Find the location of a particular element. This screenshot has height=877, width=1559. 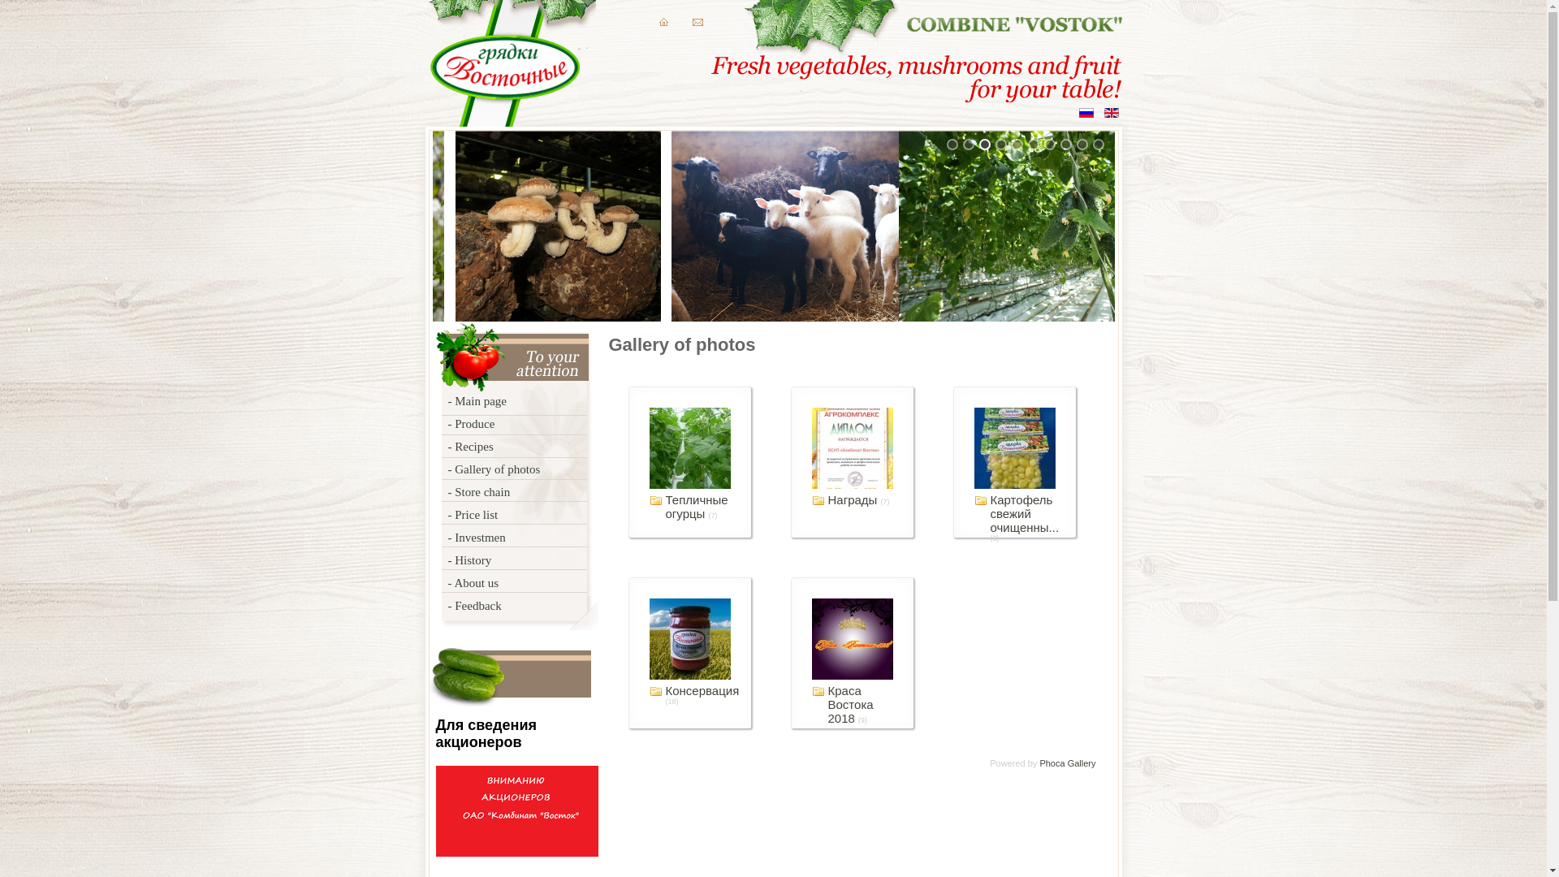

- Price list is located at coordinates (538, 515).